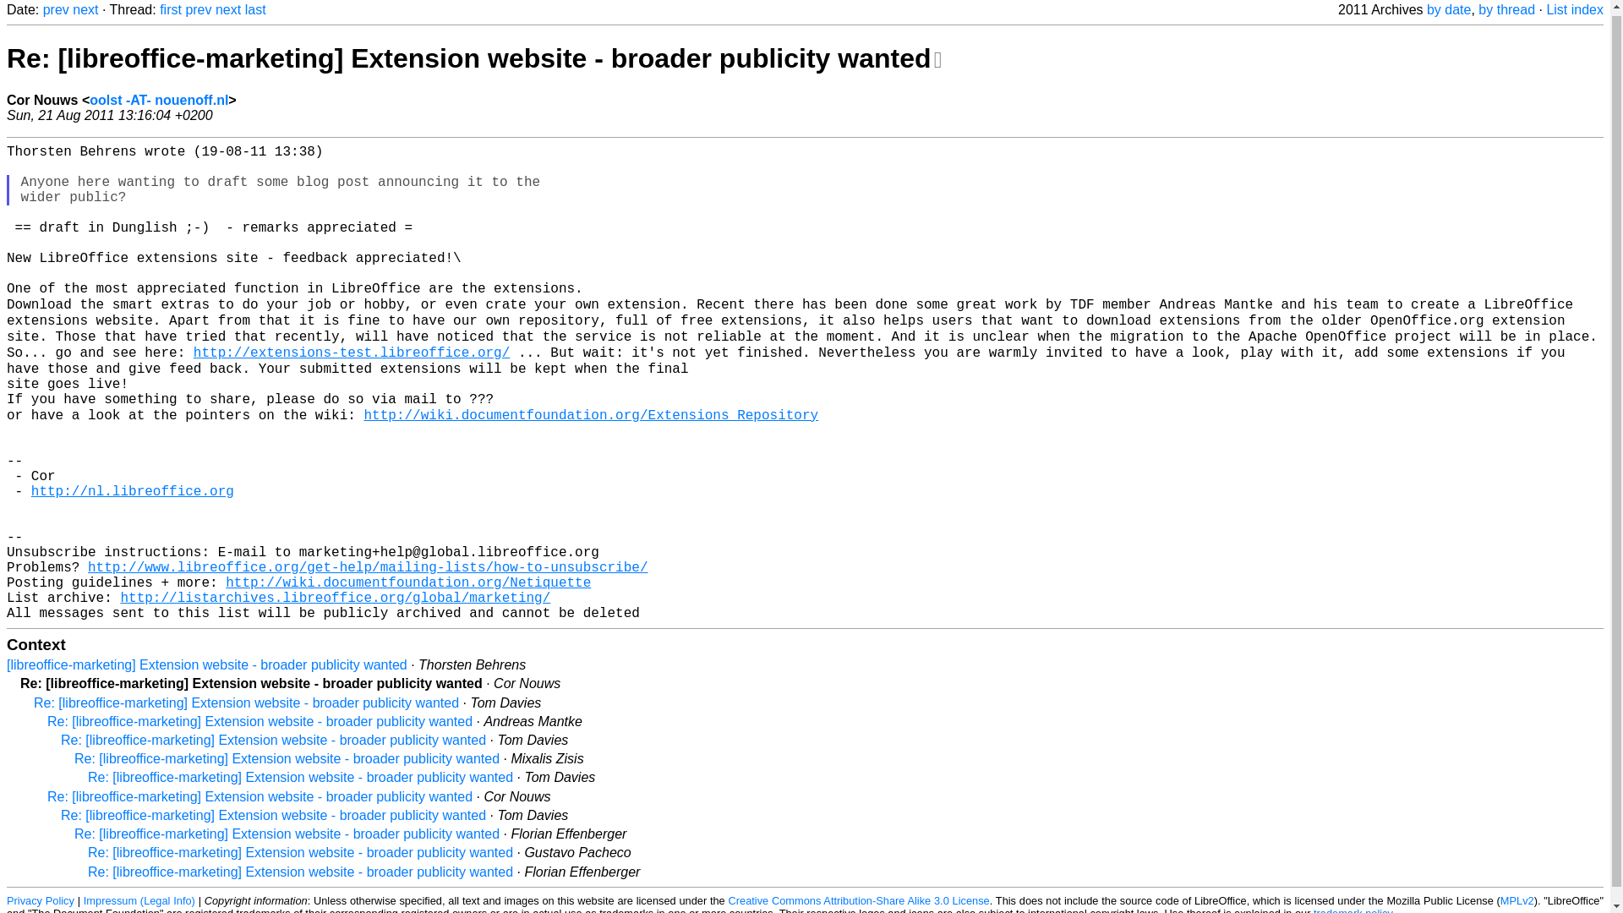  What do you see at coordinates (228, 10) in the screenshot?
I see `next` at bounding box center [228, 10].